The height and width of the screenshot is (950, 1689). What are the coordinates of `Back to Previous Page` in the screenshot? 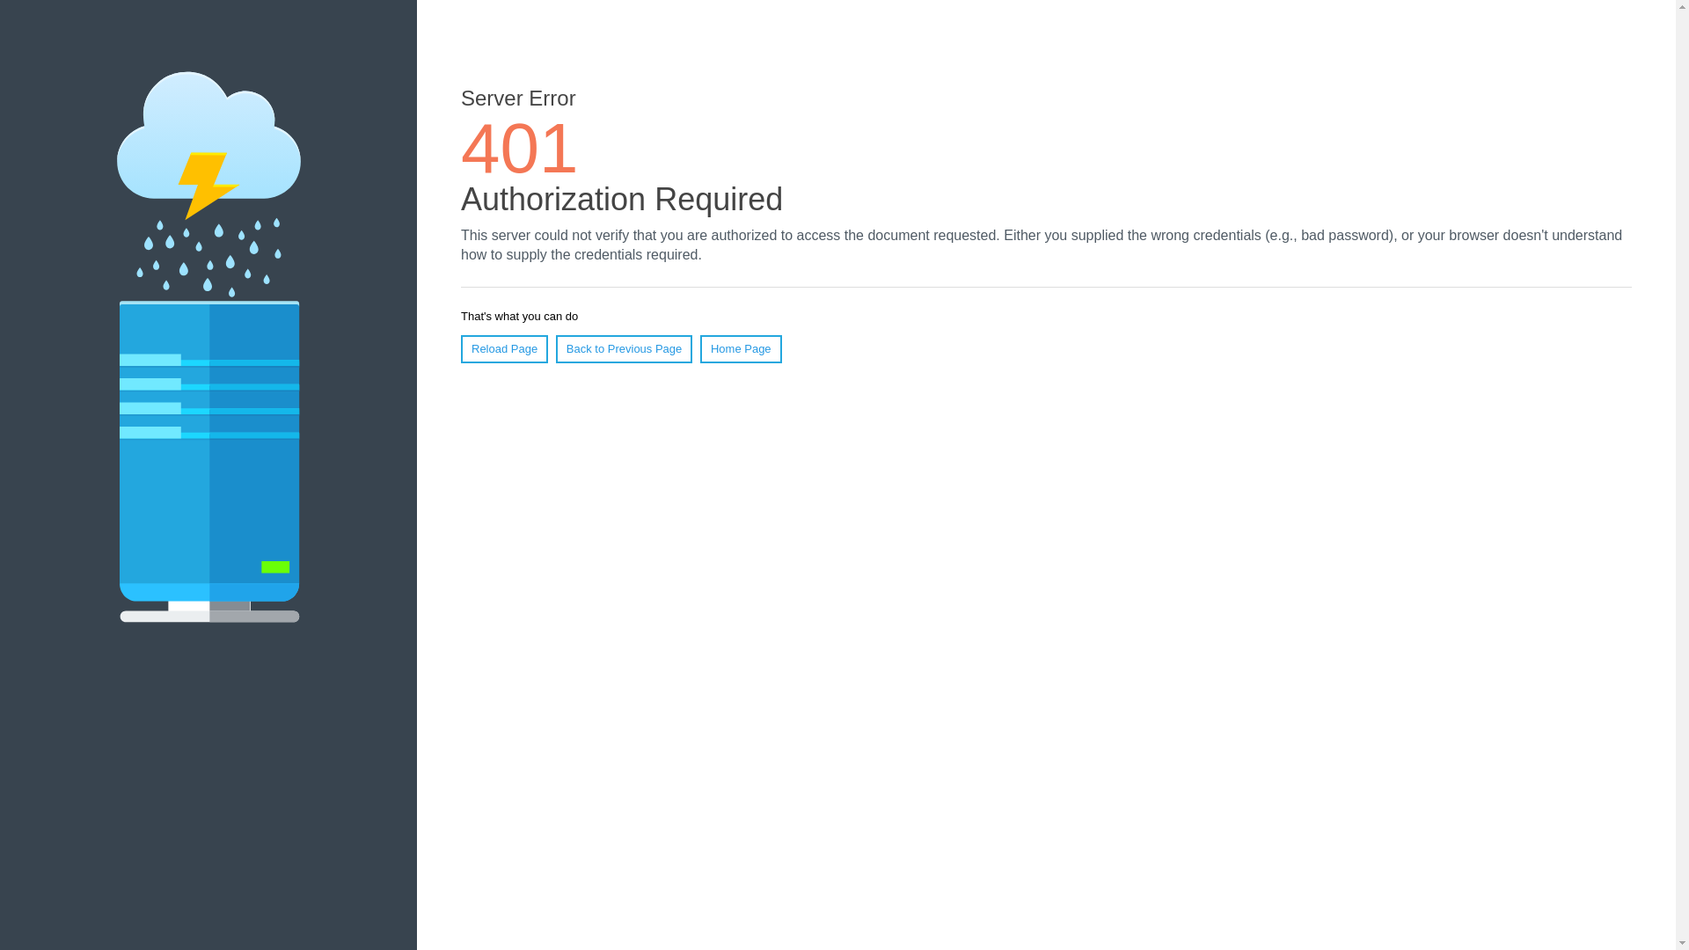 It's located at (625, 349).